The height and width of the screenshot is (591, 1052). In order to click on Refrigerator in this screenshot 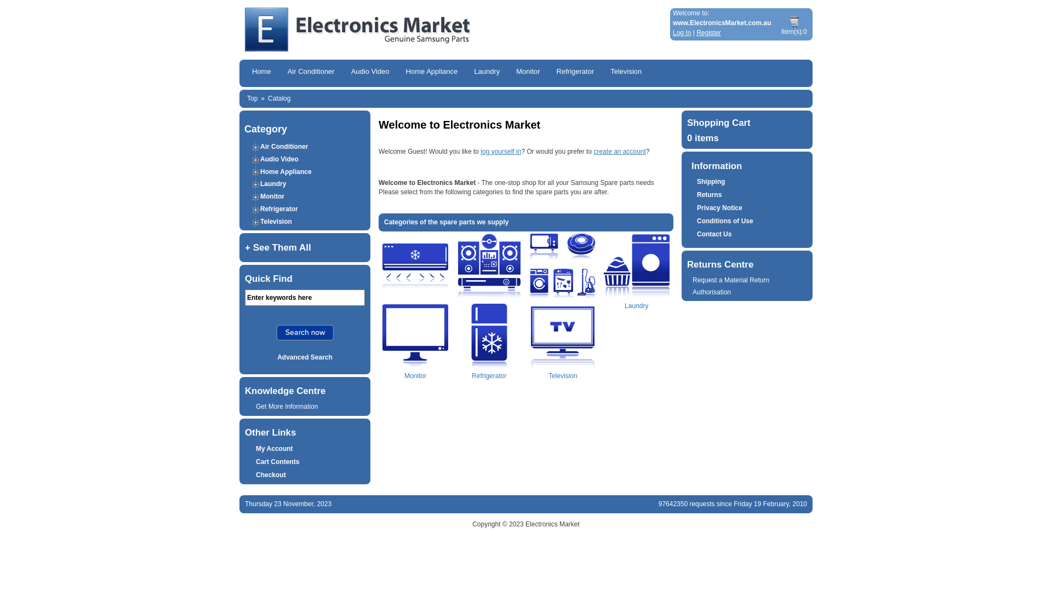, I will do `click(575, 72)`.